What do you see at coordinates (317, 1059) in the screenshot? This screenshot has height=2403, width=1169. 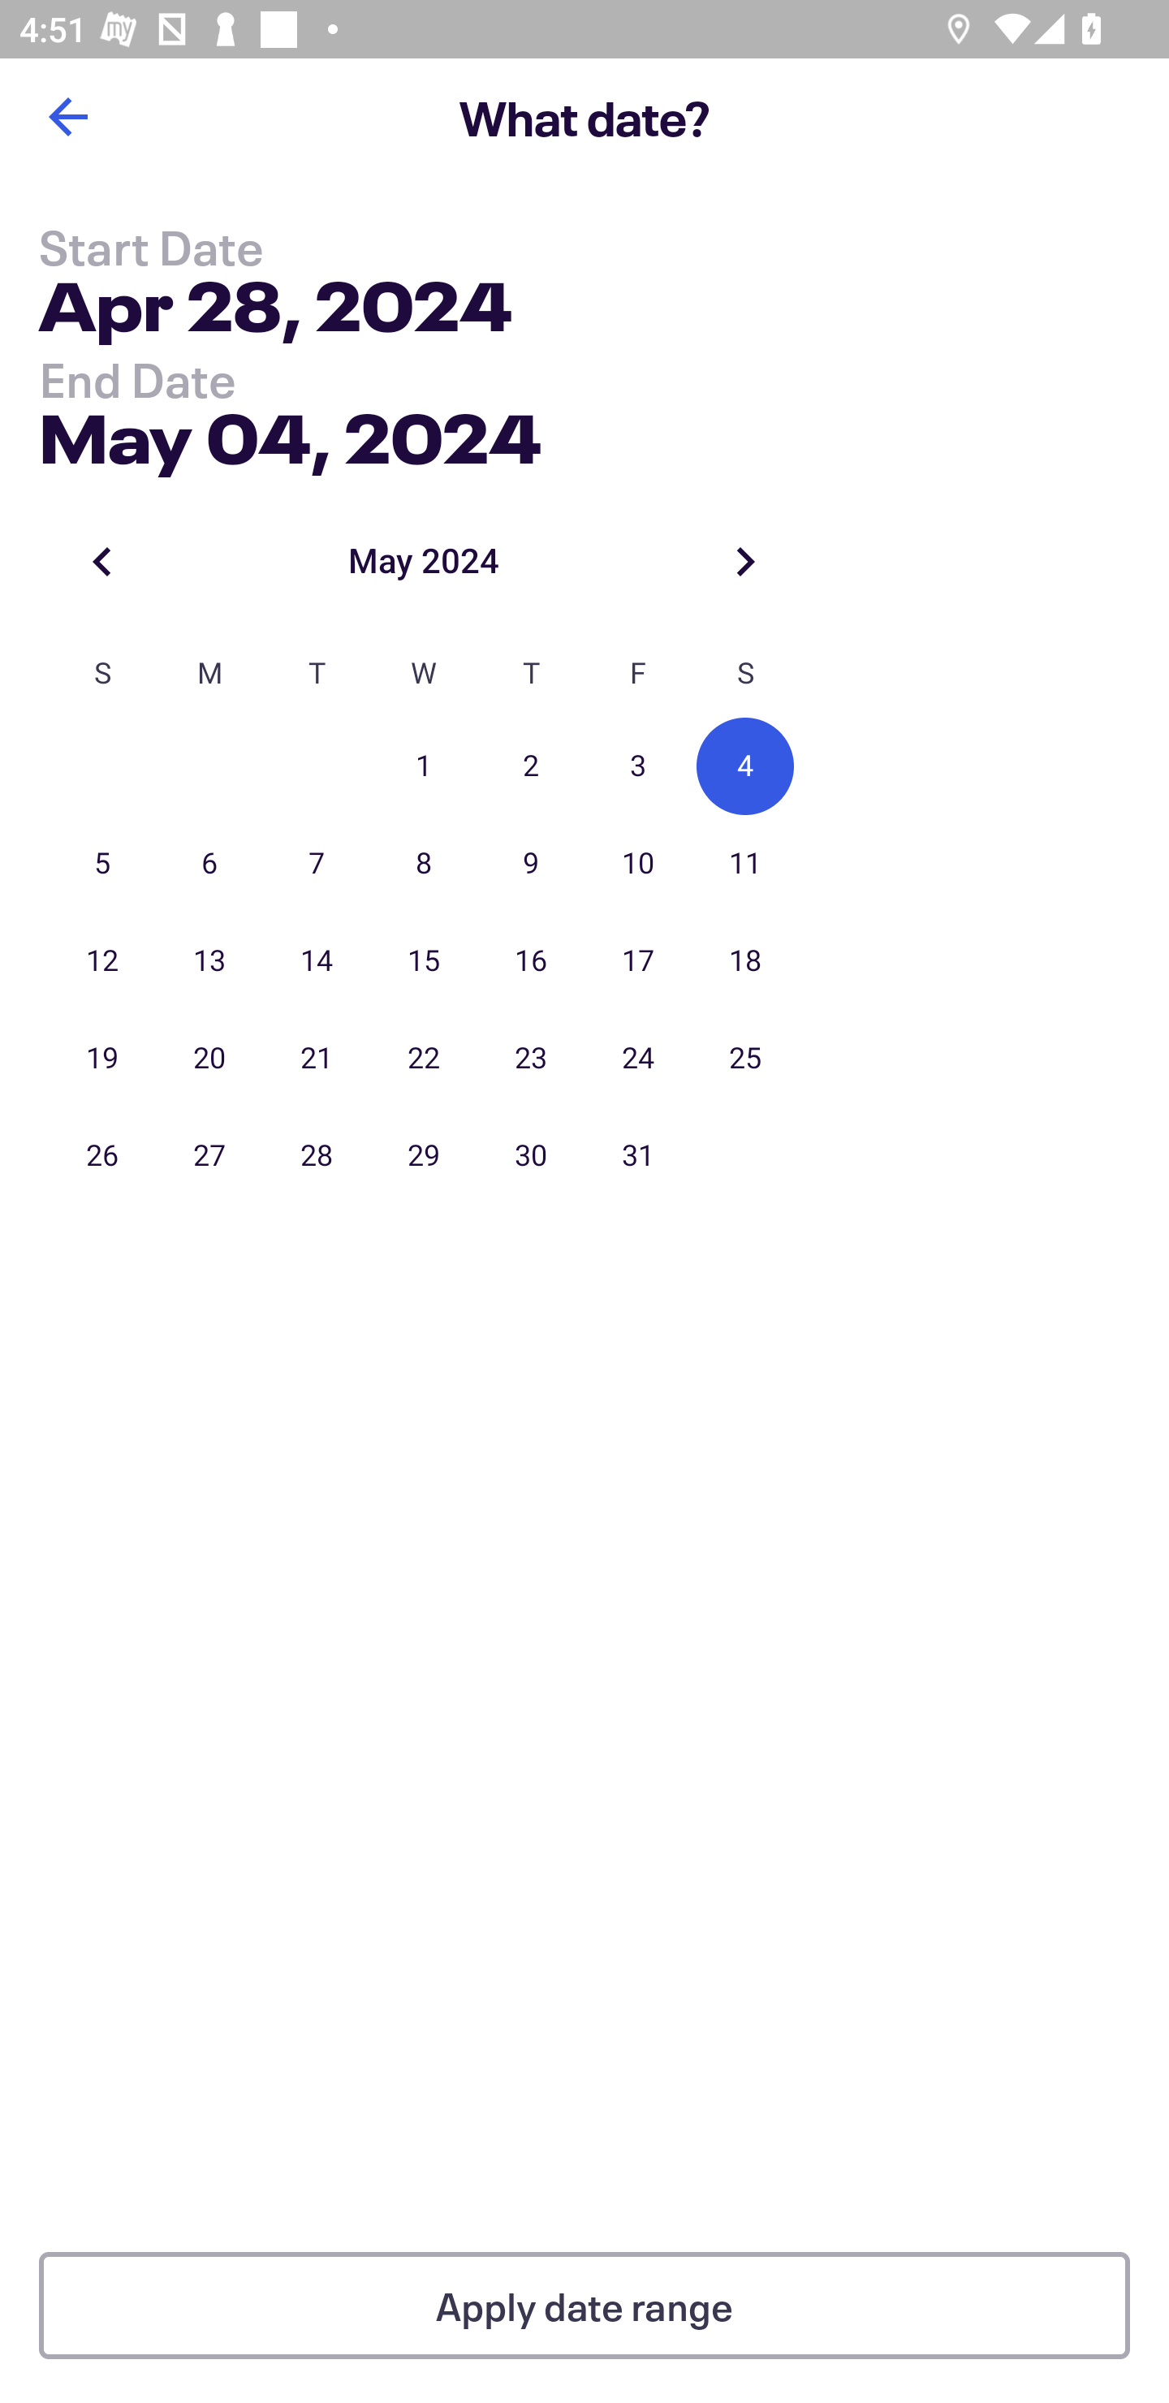 I see `21 21 May 2024` at bounding box center [317, 1059].